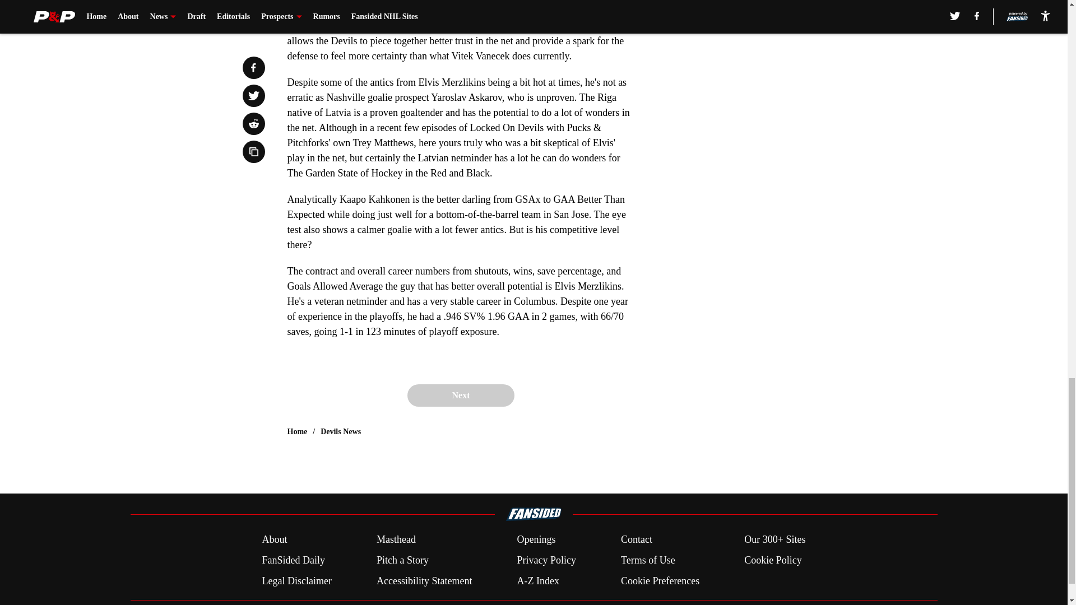 Image resolution: width=1076 pixels, height=605 pixels. I want to click on FanSided Daily, so click(293, 560).